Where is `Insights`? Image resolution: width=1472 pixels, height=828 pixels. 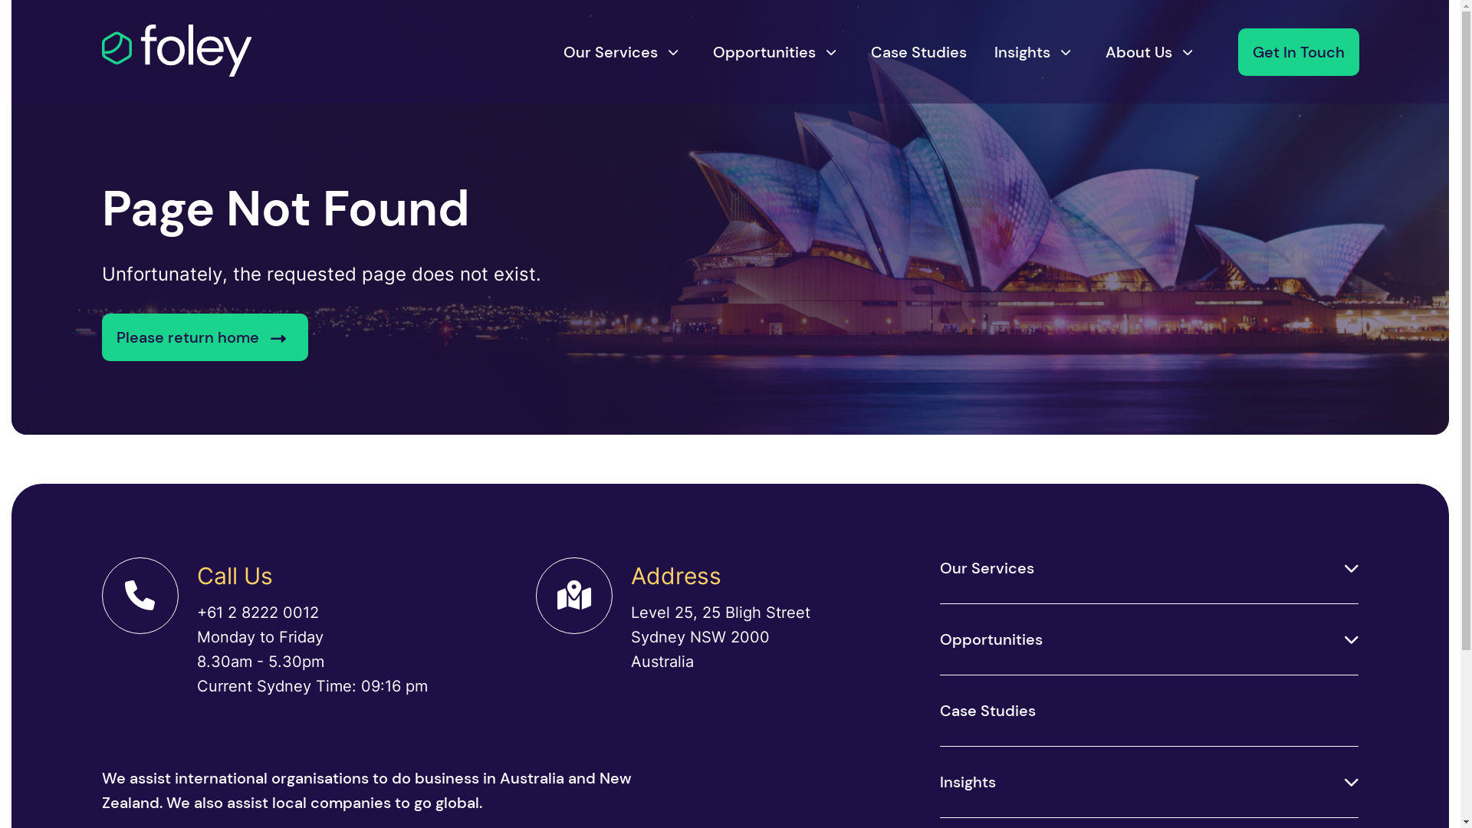
Insights is located at coordinates (1021, 52).